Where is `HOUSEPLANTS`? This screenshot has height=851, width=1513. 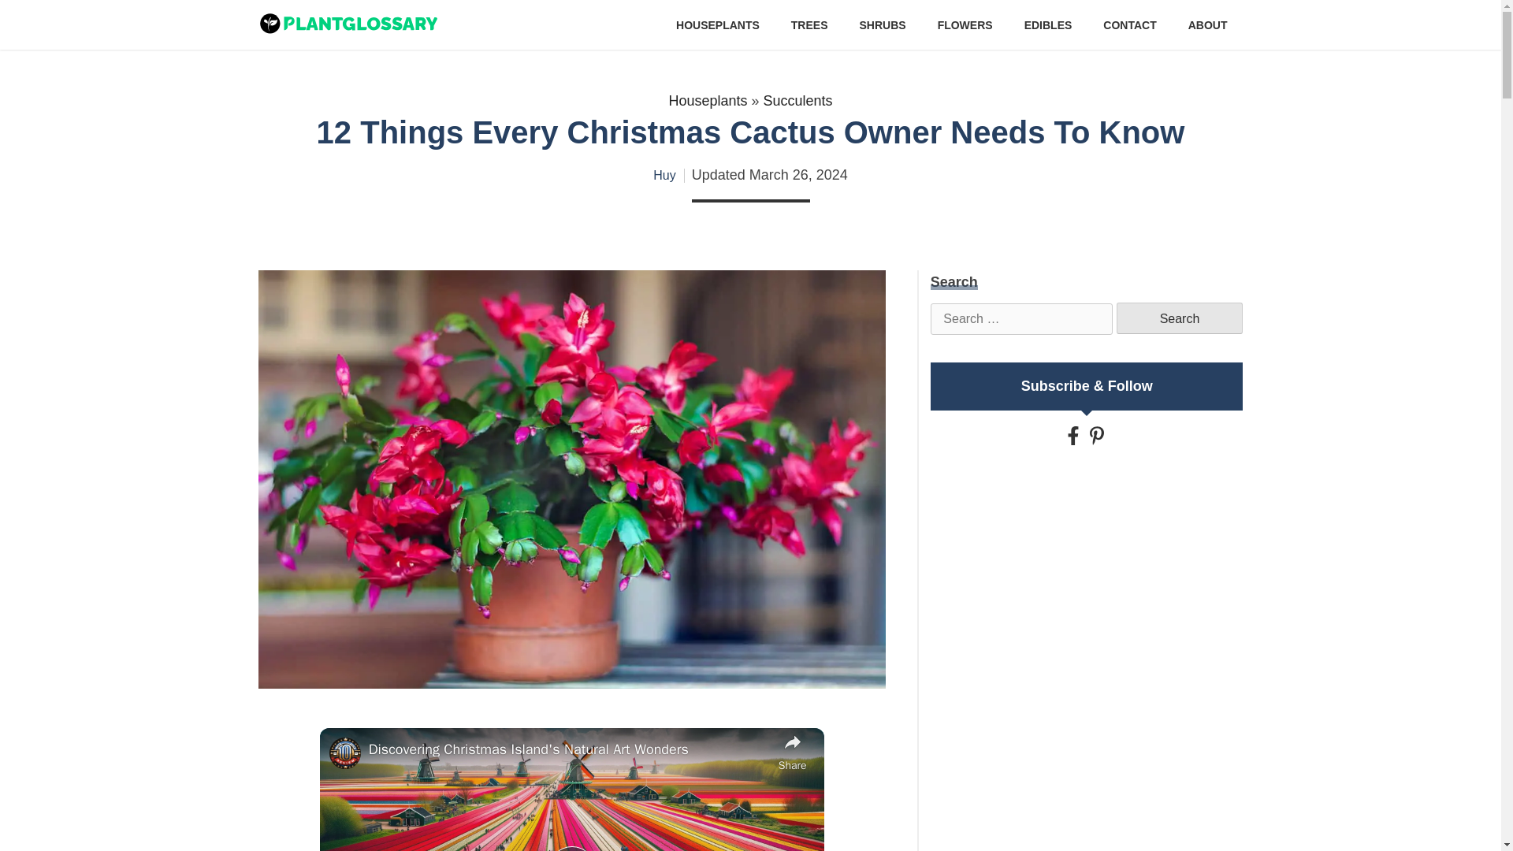 HOUSEPLANTS is located at coordinates (717, 25).